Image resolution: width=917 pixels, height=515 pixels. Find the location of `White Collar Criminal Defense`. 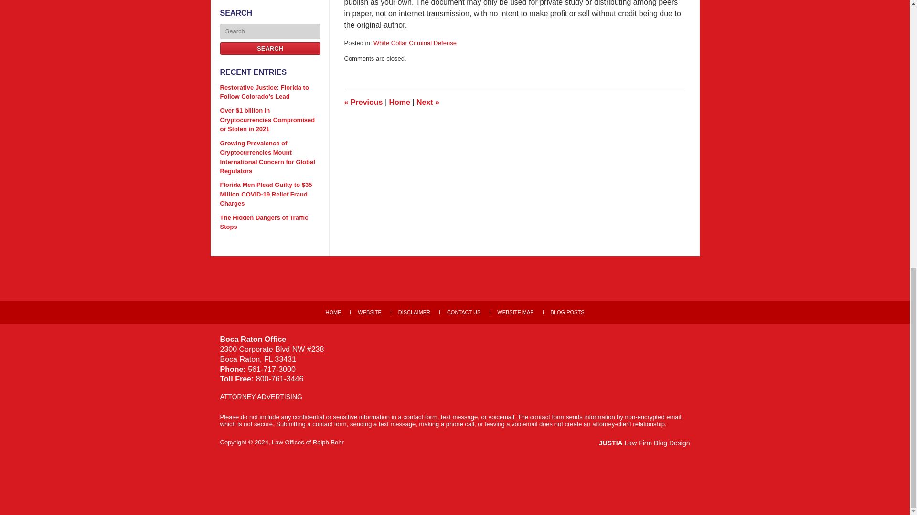

White Collar Criminal Defense is located at coordinates (415, 43).